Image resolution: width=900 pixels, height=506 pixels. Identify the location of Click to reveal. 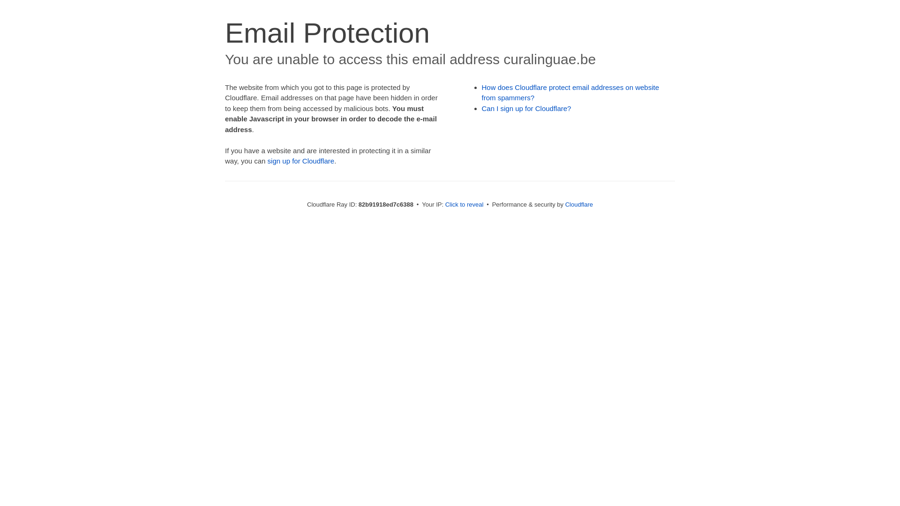
(465, 204).